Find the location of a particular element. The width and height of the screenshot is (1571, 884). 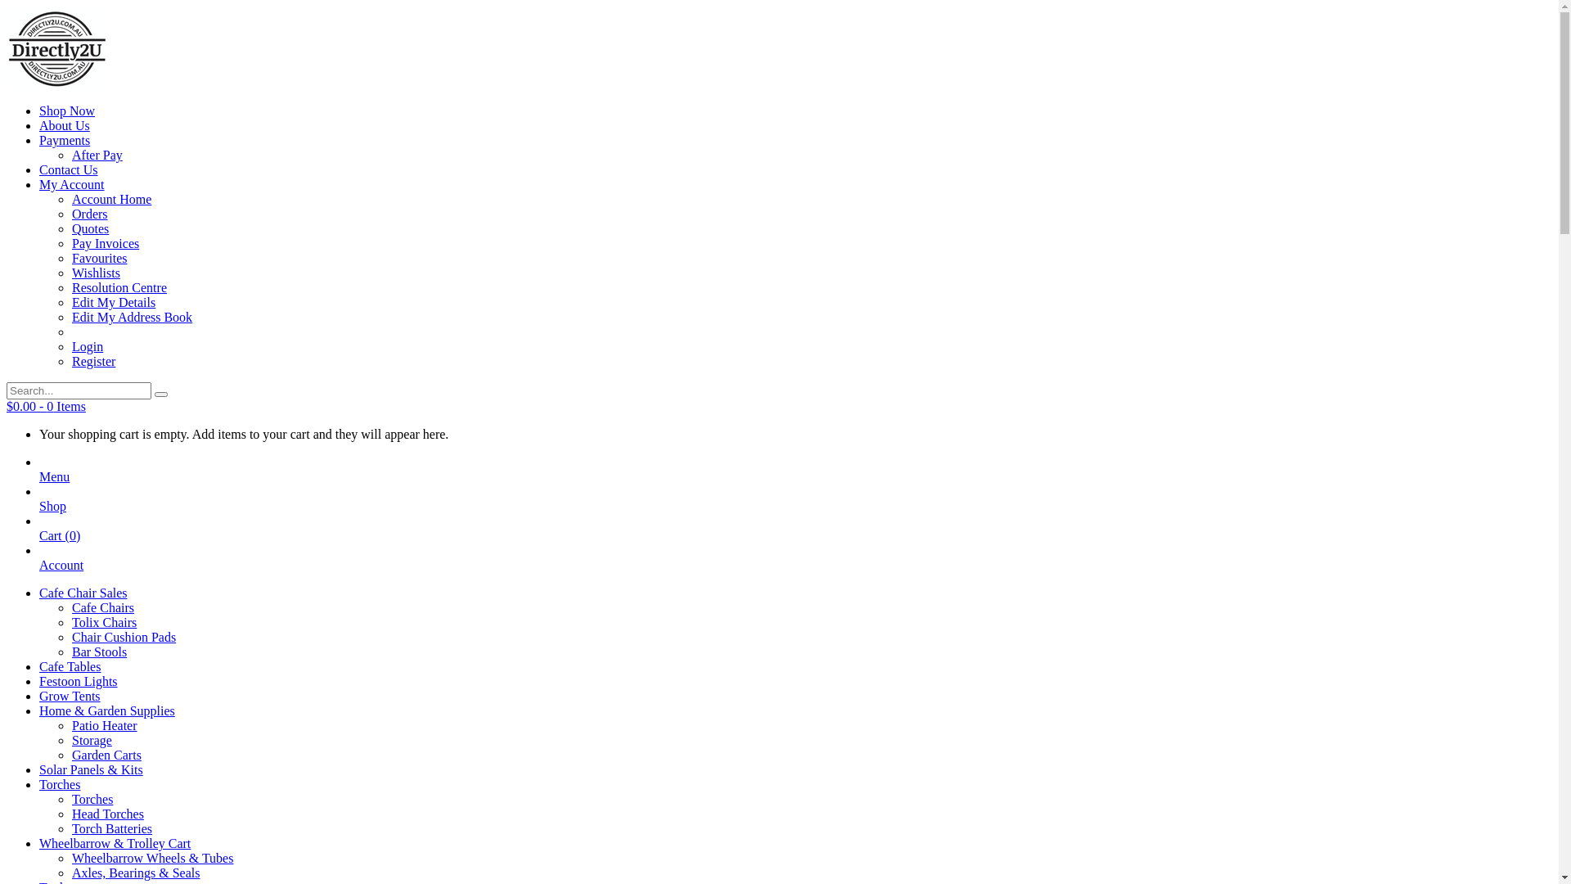

Wheelbarrow Wheels & Tubes is located at coordinates (152, 858).